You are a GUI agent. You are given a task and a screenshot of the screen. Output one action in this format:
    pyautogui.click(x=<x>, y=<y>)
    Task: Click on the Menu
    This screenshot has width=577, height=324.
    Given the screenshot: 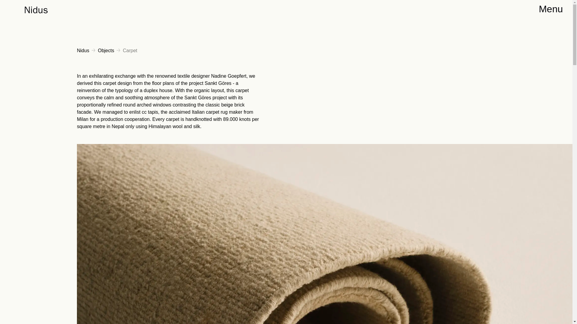 What is the action you would take?
    pyautogui.click(x=551, y=11)
    